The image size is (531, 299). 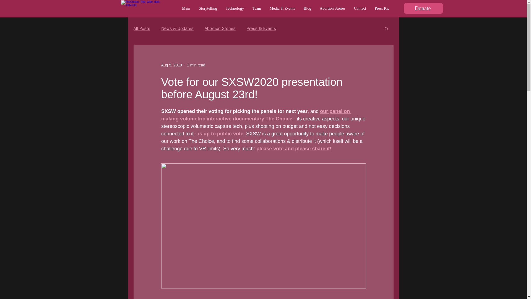 What do you see at coordinates (360, 9) in the screenshot?
I see `Contact` at bounding box center [360, 9].